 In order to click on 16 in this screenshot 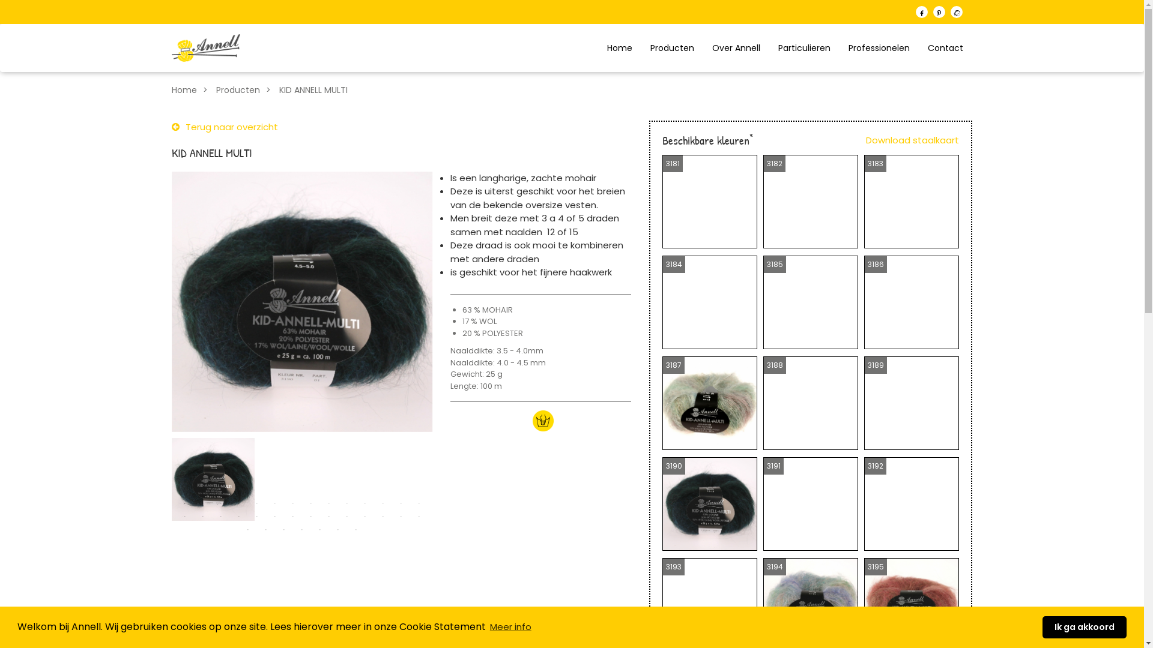, I will do `click(203, 516)`.